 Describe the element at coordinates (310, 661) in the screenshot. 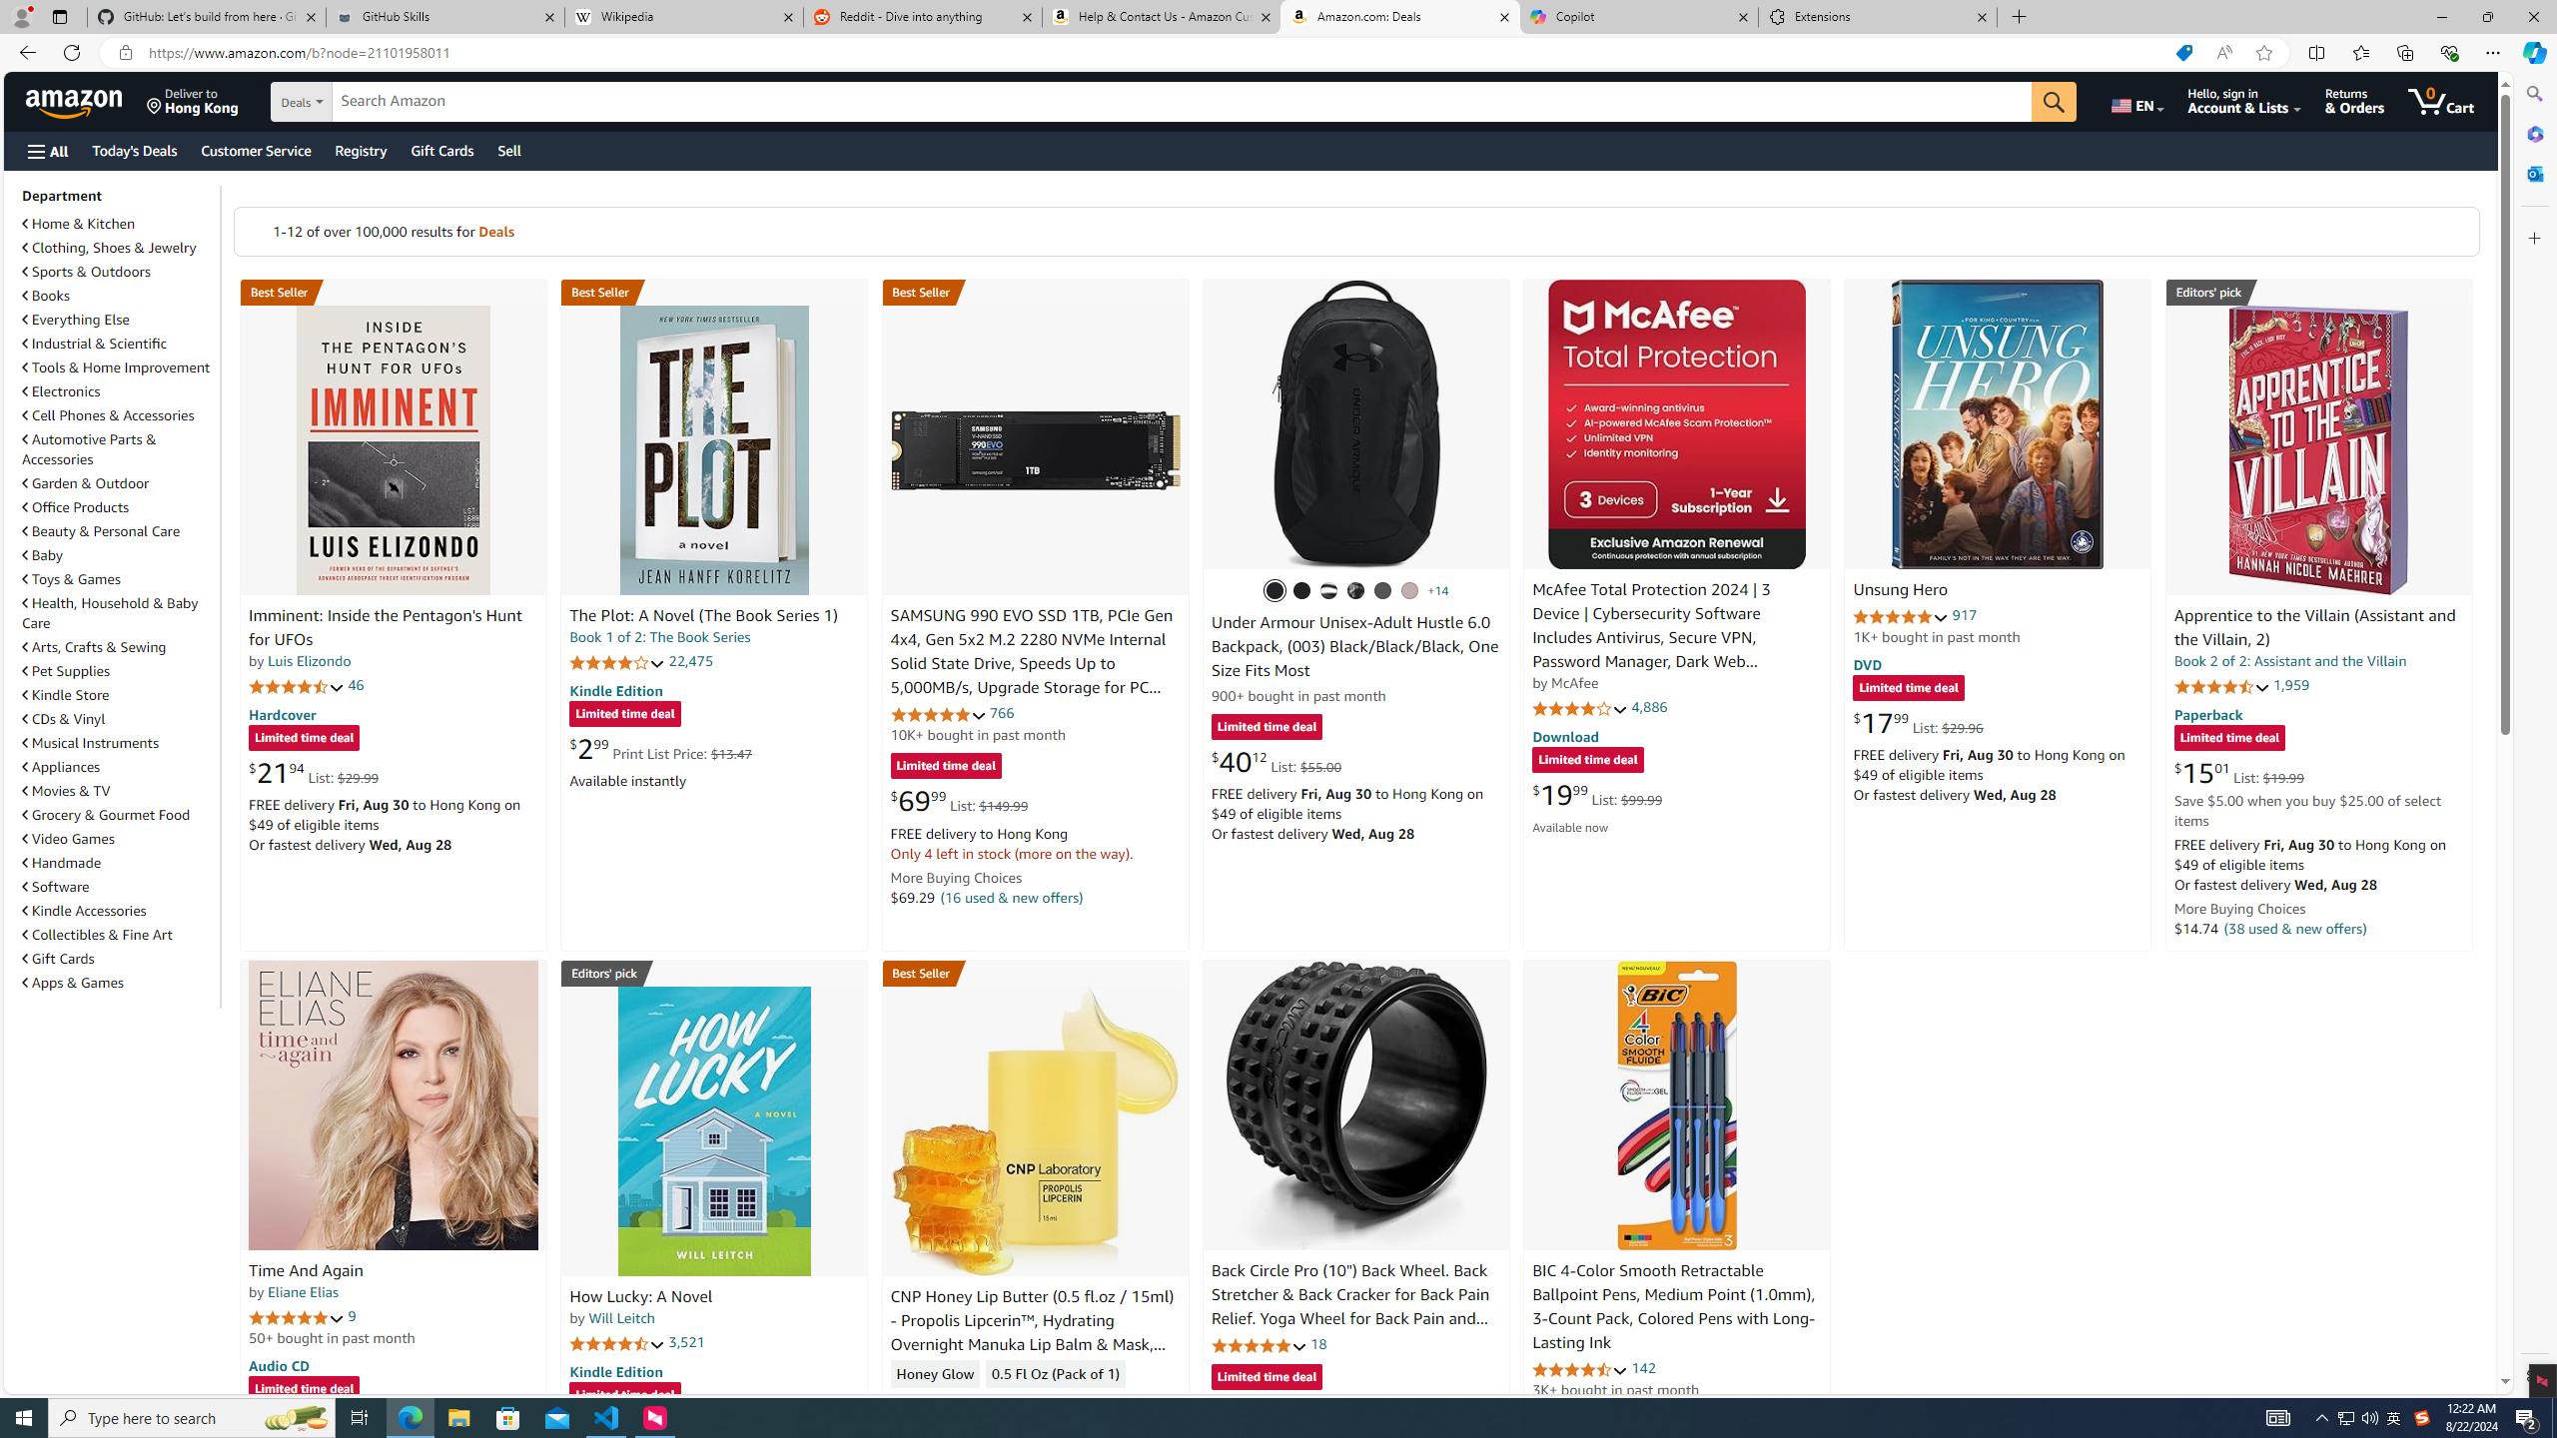

I see `Luis Elizondo` at that location.